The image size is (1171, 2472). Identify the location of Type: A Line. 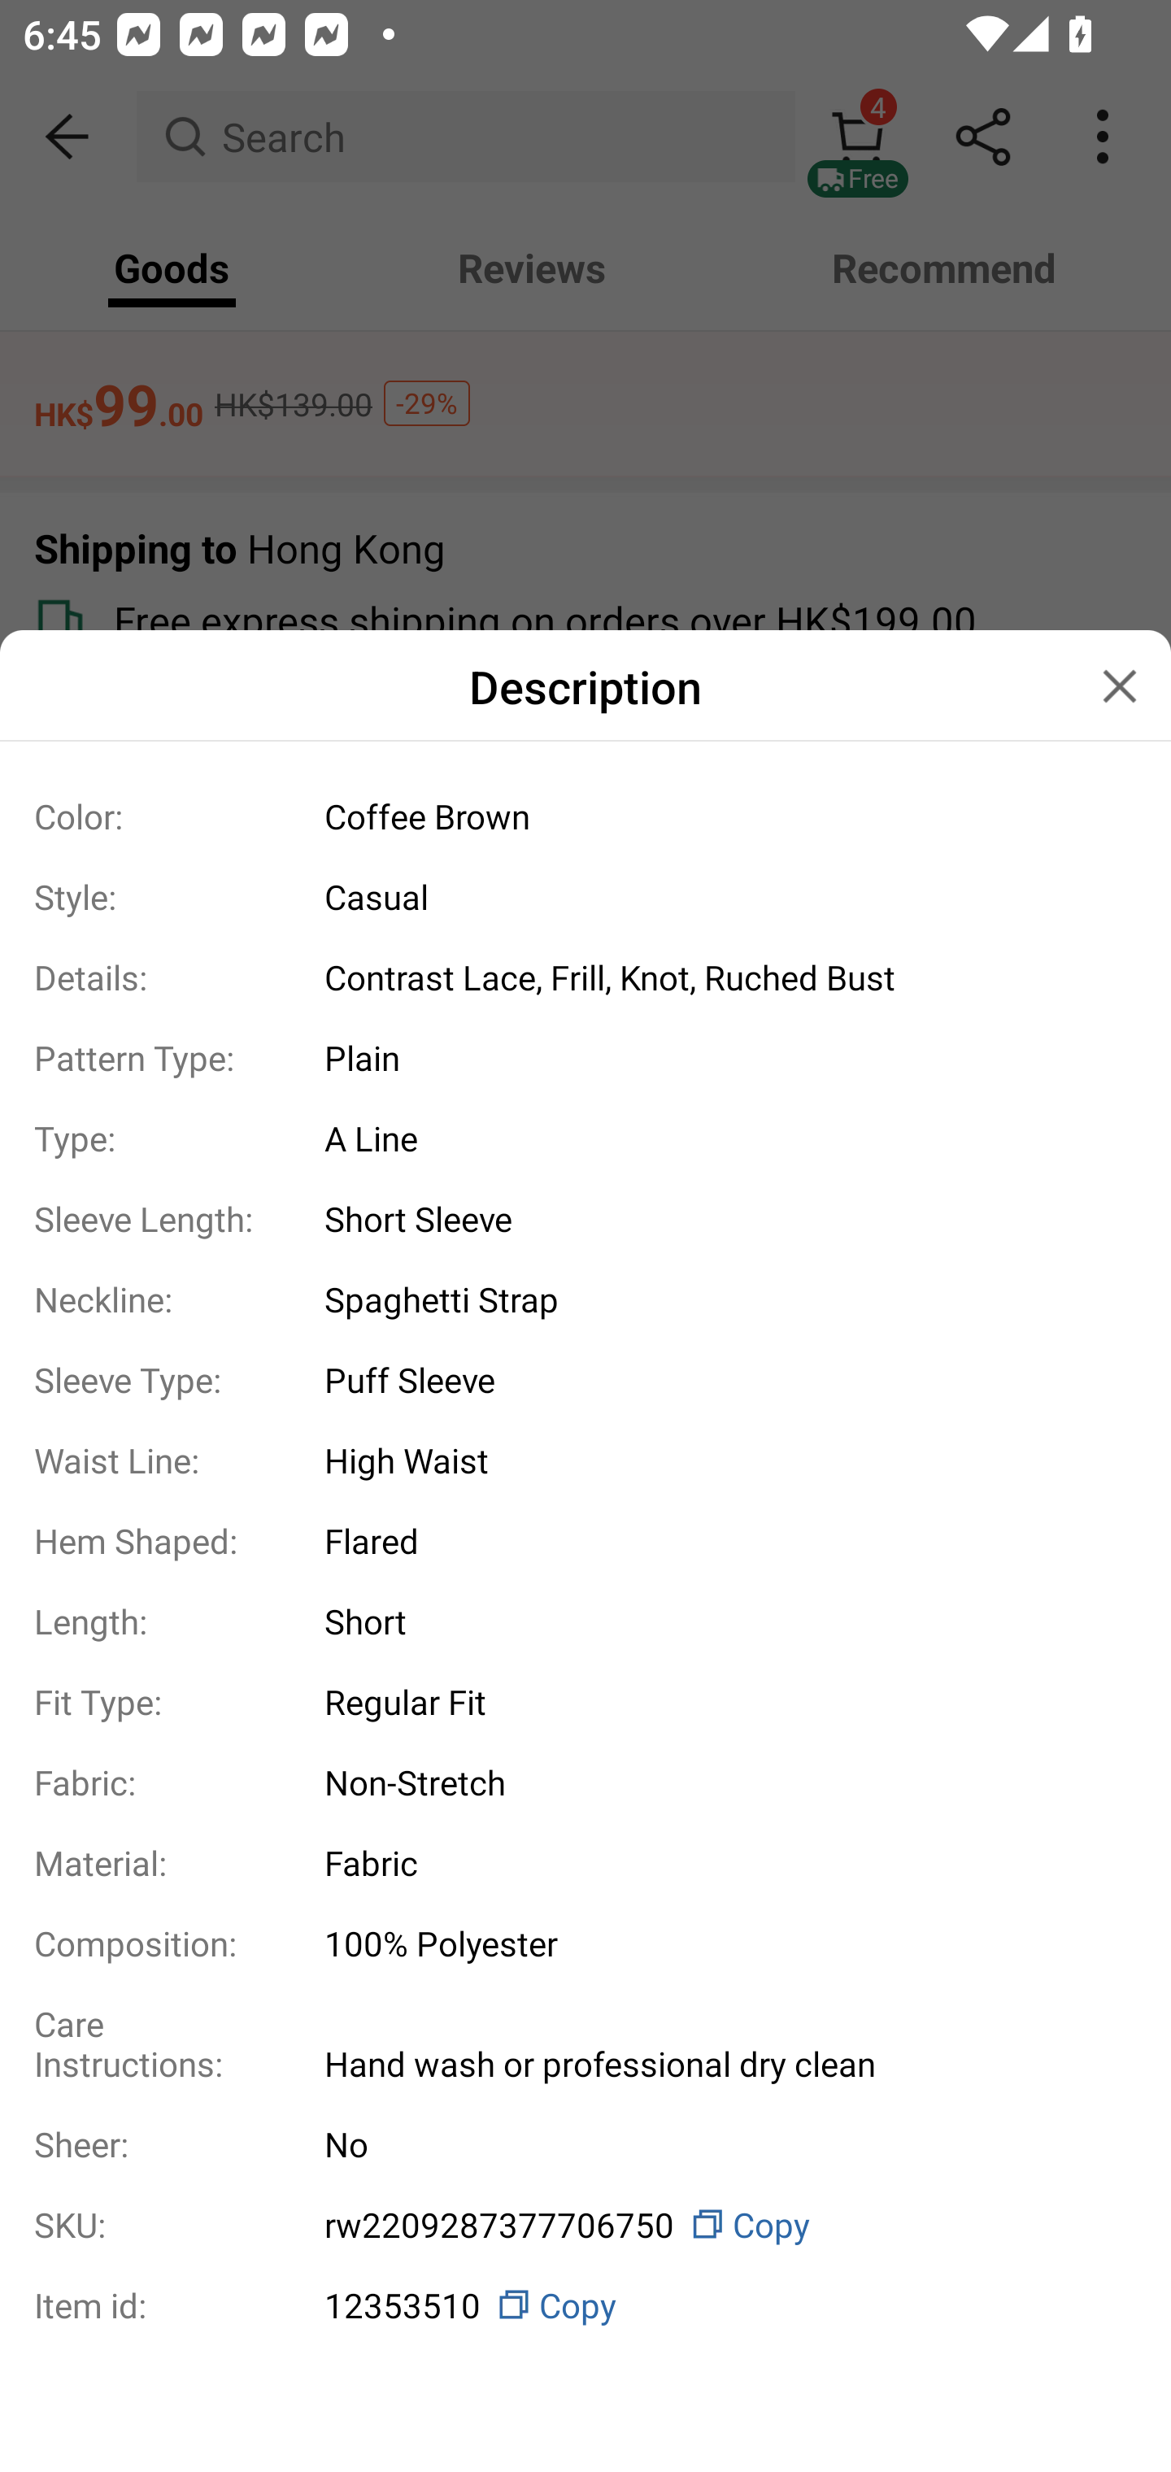
(585, 1138).